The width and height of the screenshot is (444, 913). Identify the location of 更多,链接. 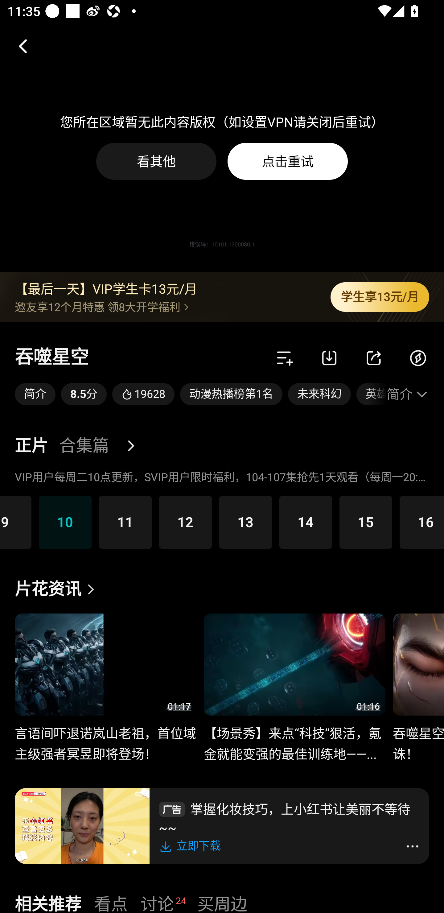
(135, 446).